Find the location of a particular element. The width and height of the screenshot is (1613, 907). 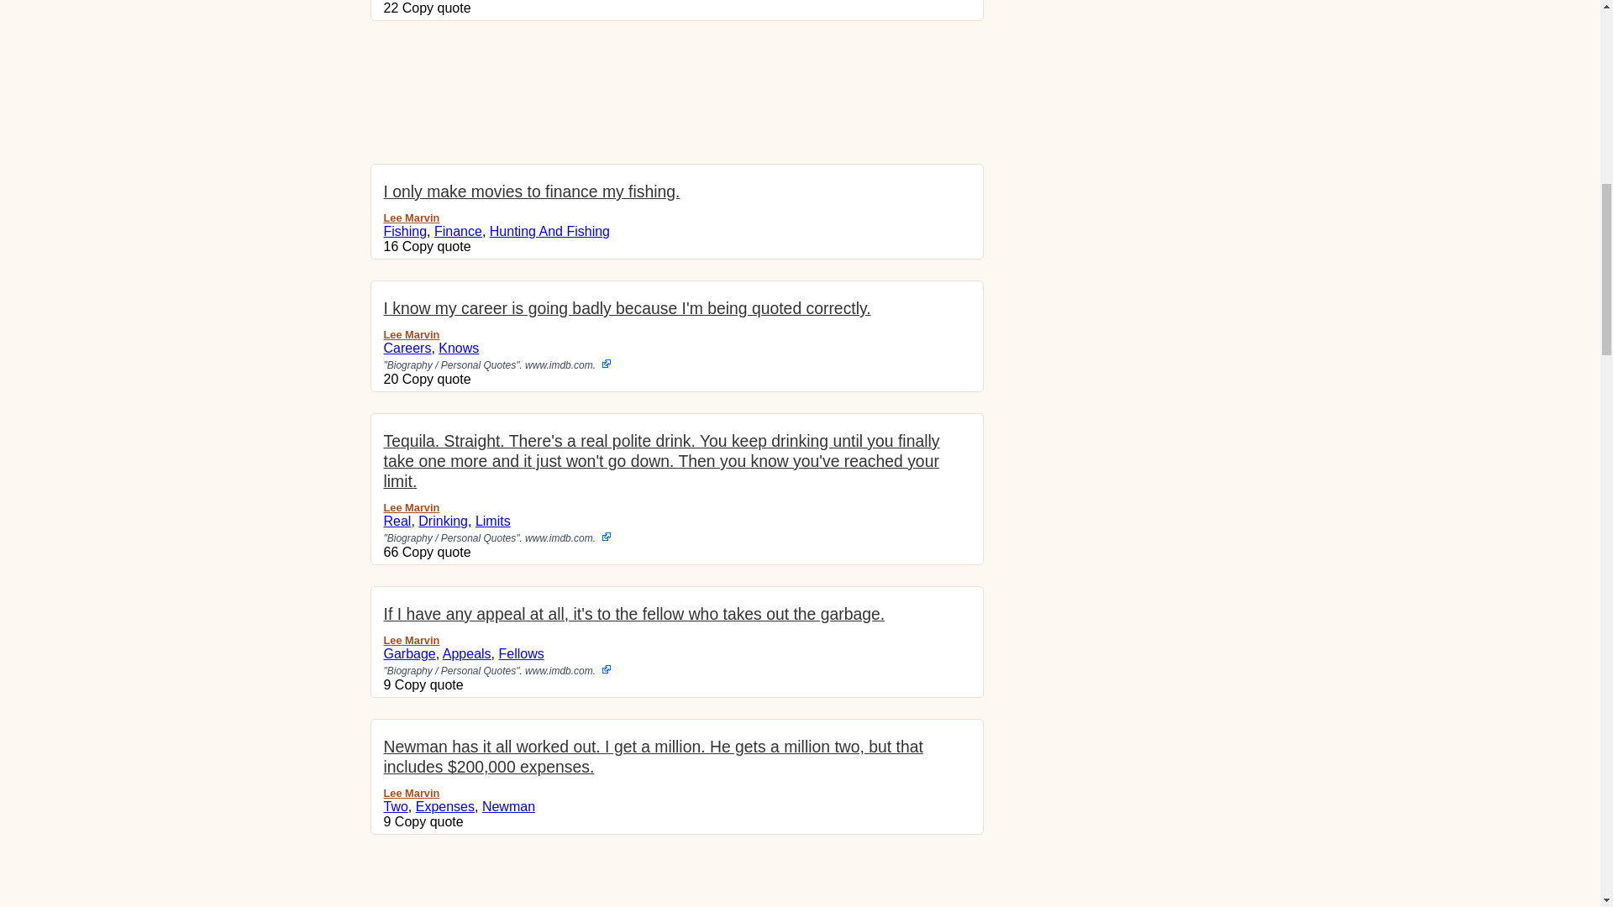

Quote is copied is located at coordinates (436, 8).